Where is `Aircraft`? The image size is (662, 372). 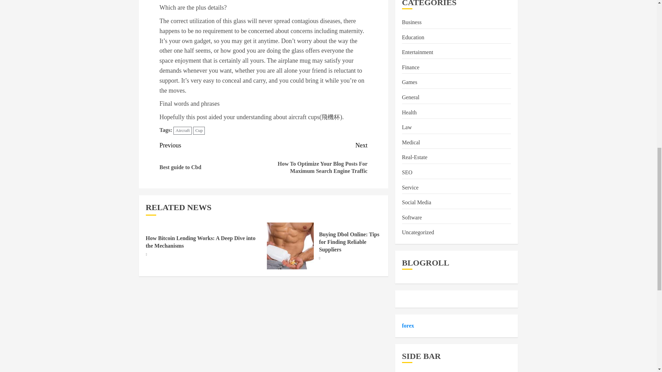
Aircraft is located at coordinates (183, 131).